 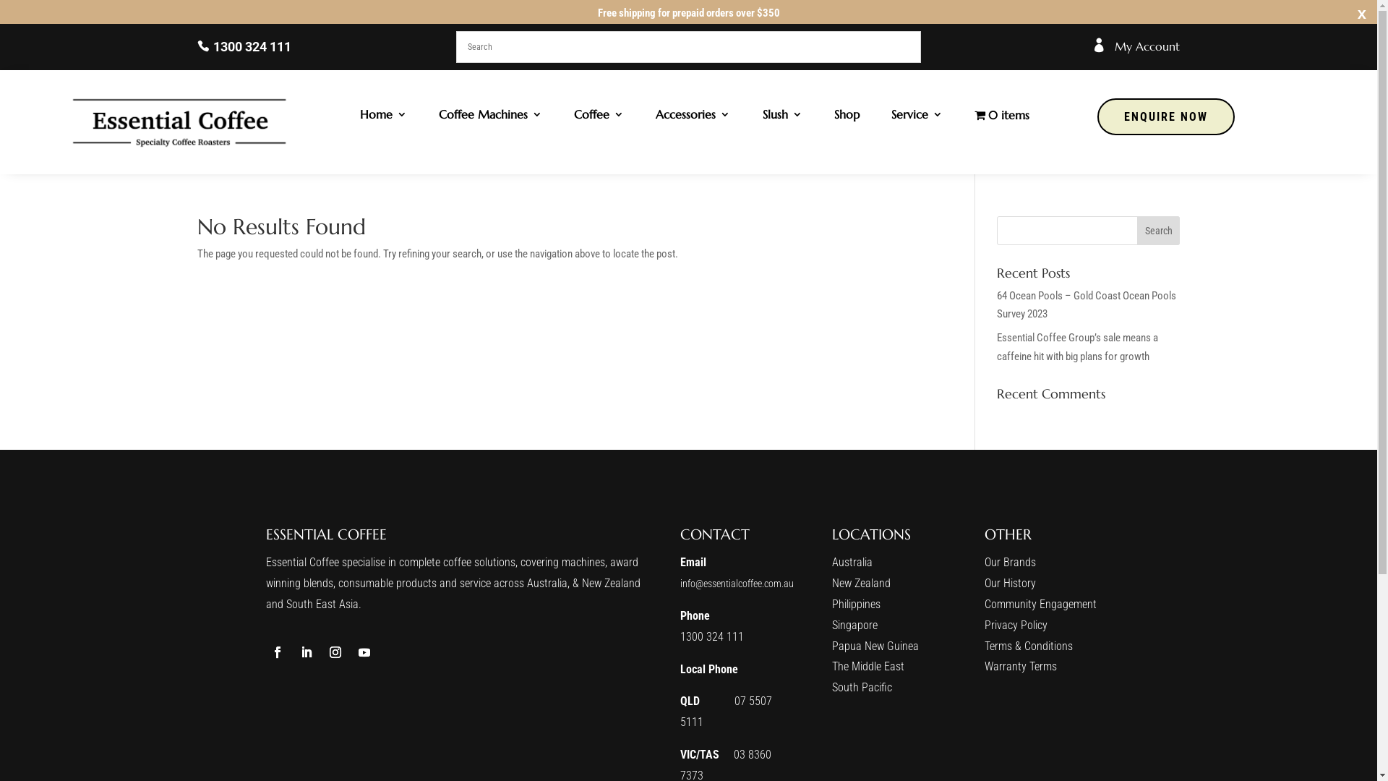 I want to click on Community Engagement, so click(x=1041, y=605).